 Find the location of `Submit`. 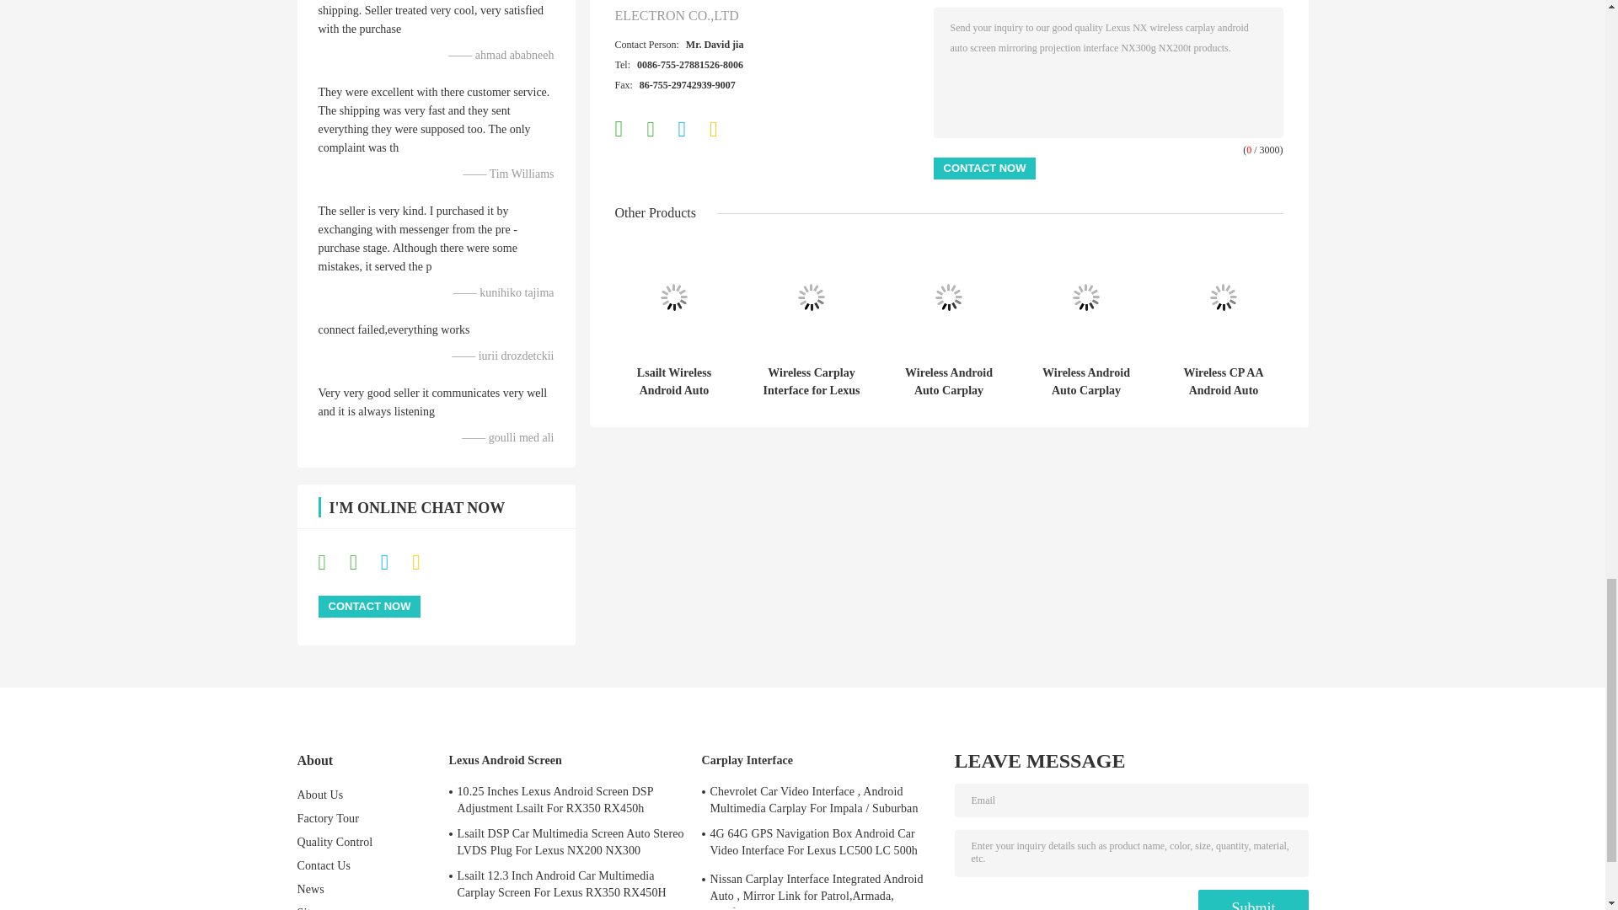

Submit is located at coordinates (1252, 900).